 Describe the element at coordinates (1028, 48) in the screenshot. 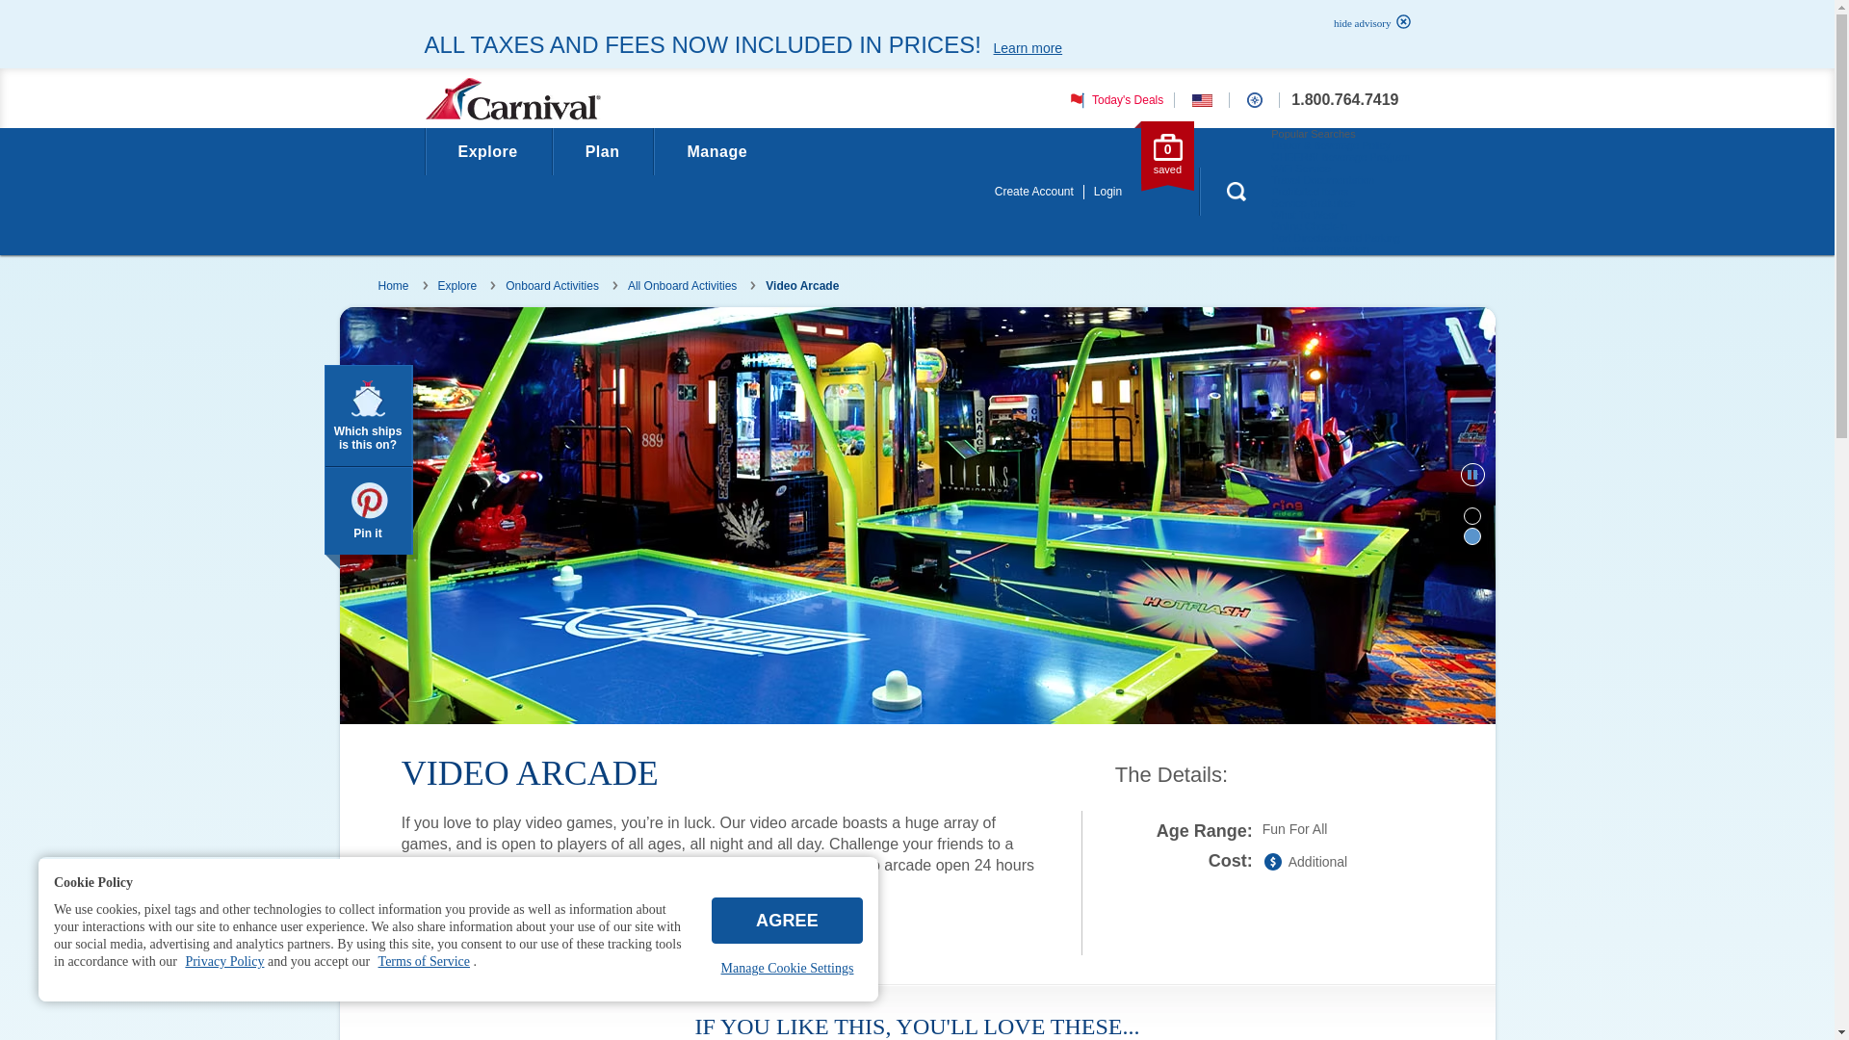

I see `Learn more` at that location.